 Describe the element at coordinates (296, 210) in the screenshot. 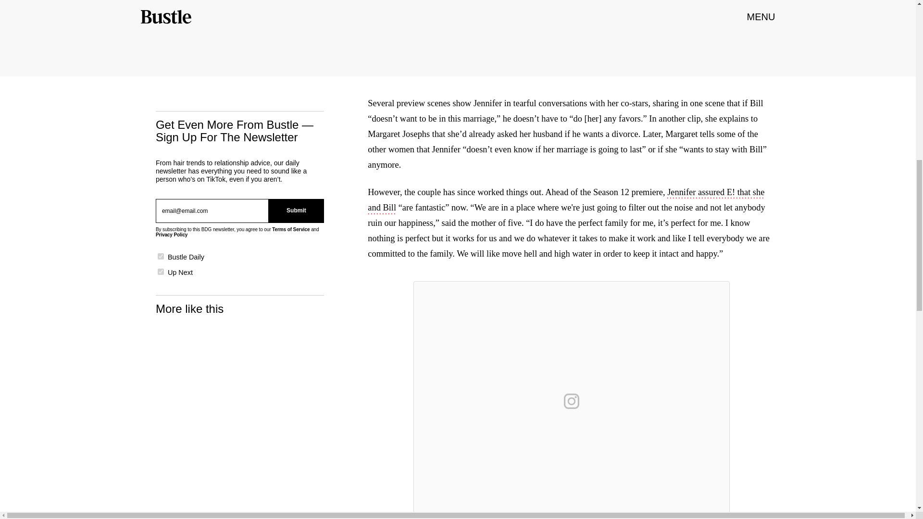

I see `Submit` at that location.